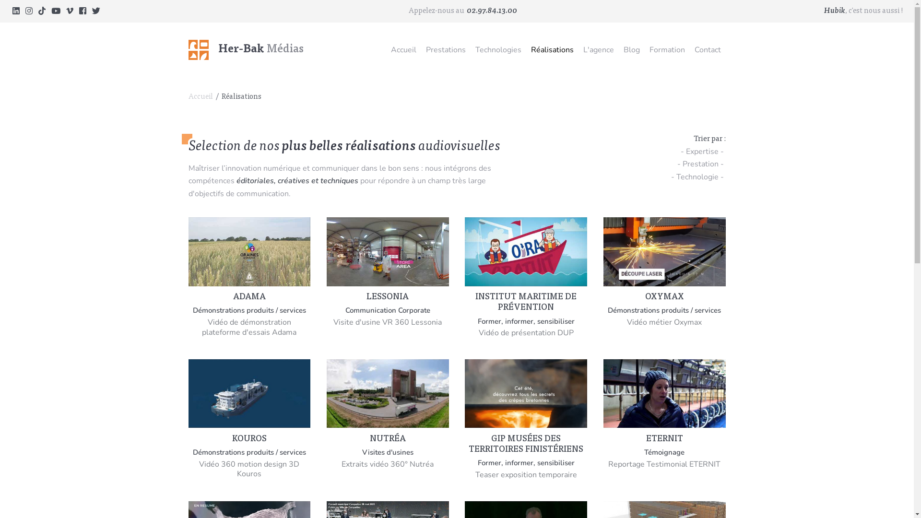  What do you see at coordinates (491, 11) in the screenshot?
I see `02.97.84.13.00` at bounding box center [491, 11].